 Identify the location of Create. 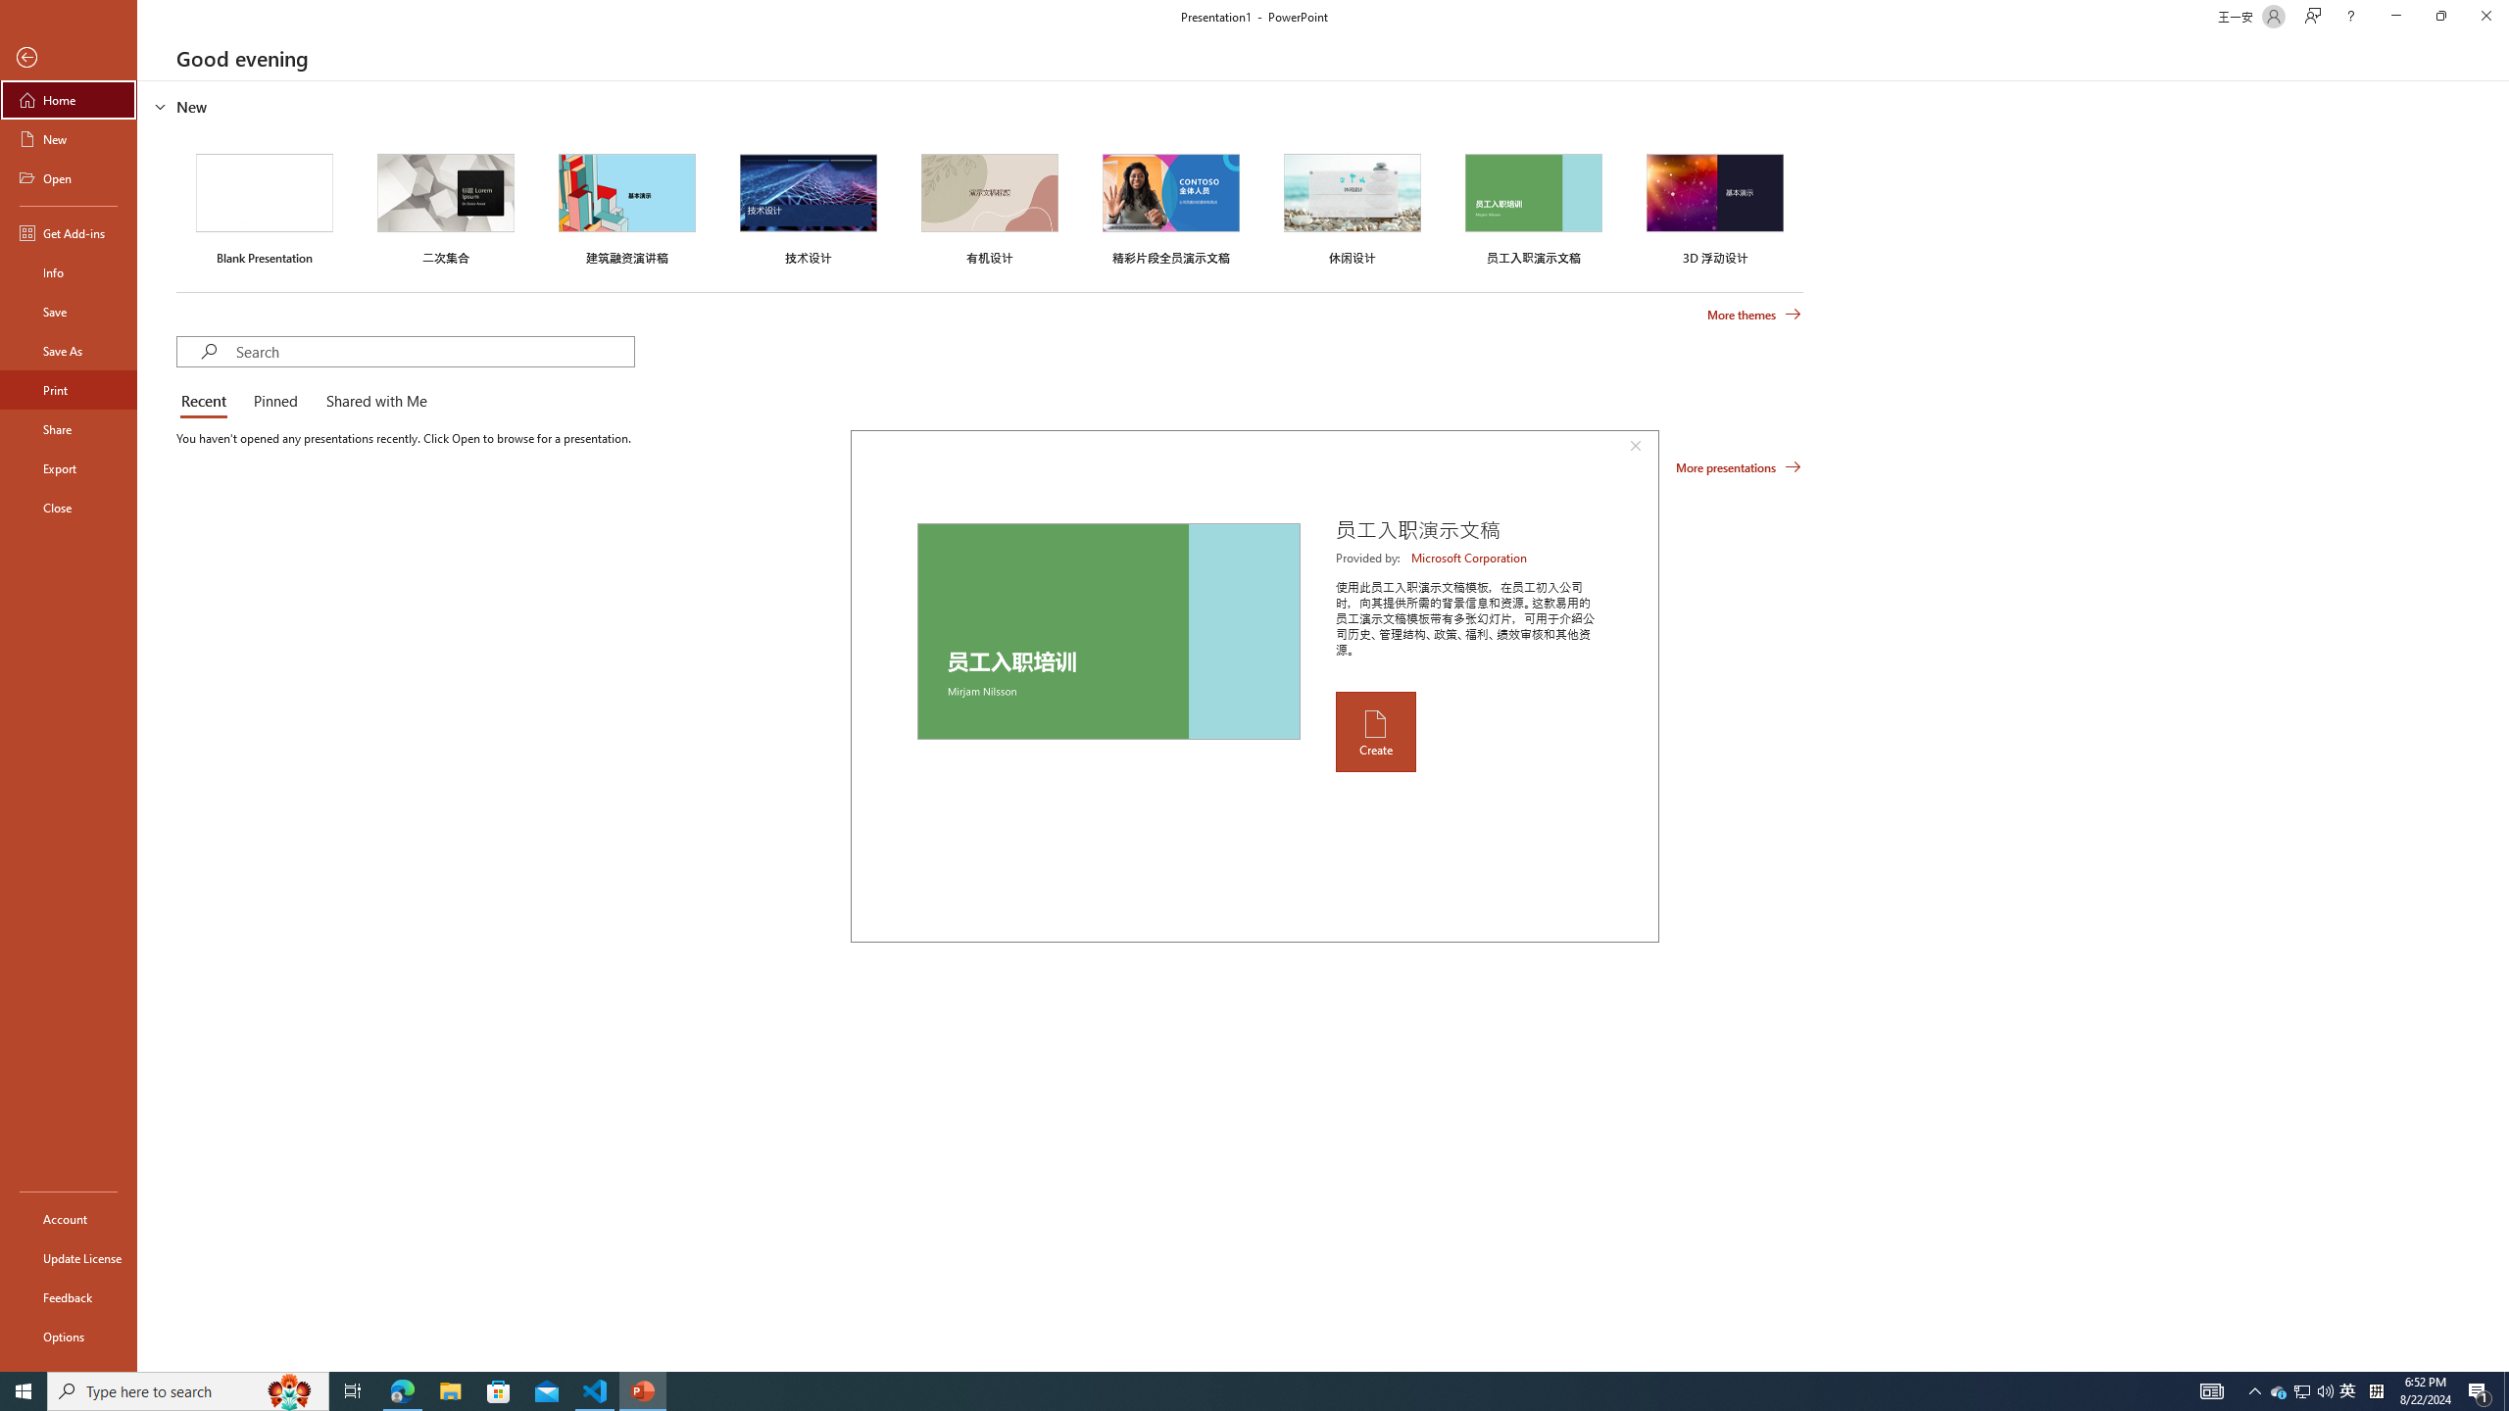
(1374, 731).